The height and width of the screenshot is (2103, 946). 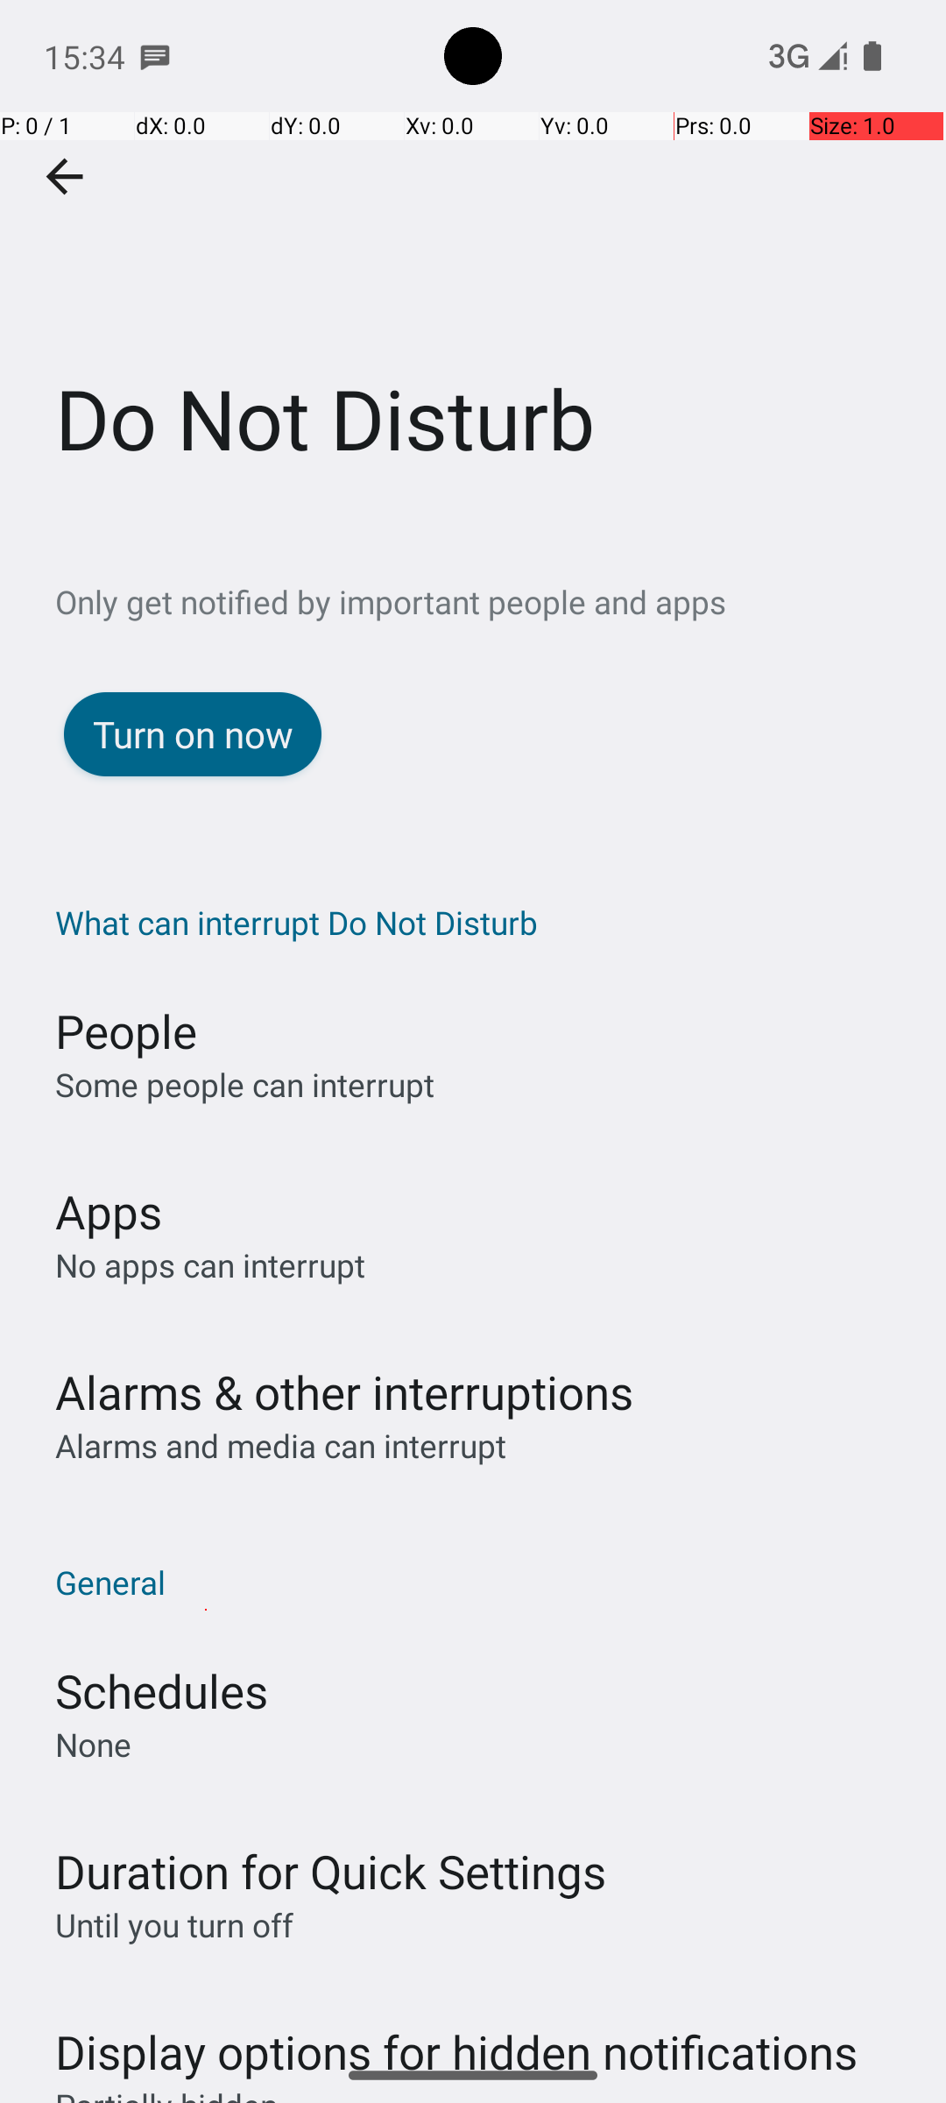 I want to click on Display options for hidden notifications, so click(x=456, y=2035).